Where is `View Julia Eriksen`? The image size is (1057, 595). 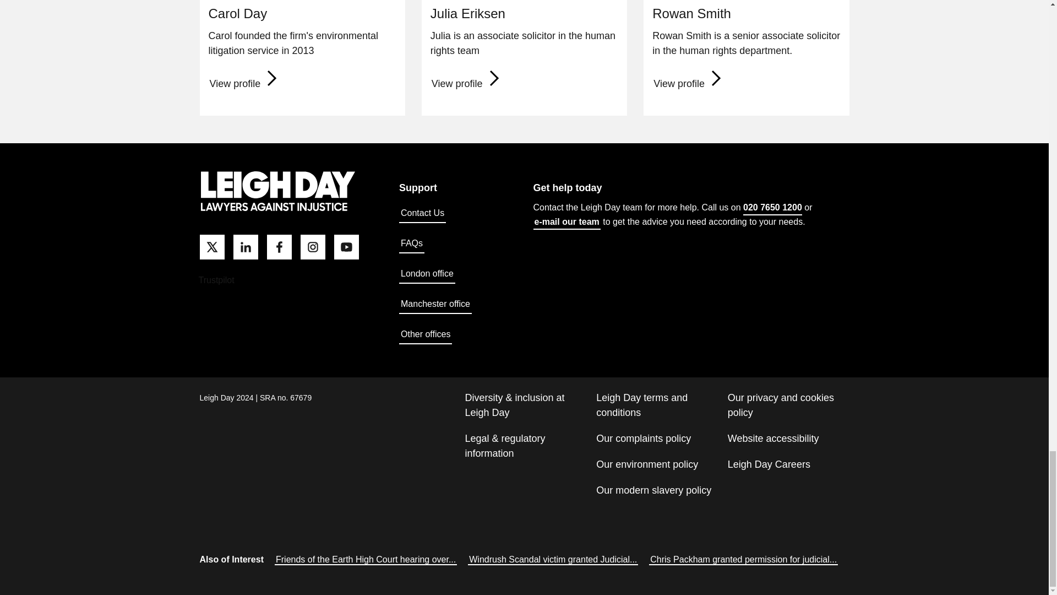 View Julia Eriksen is located at coordinates (467, 84).